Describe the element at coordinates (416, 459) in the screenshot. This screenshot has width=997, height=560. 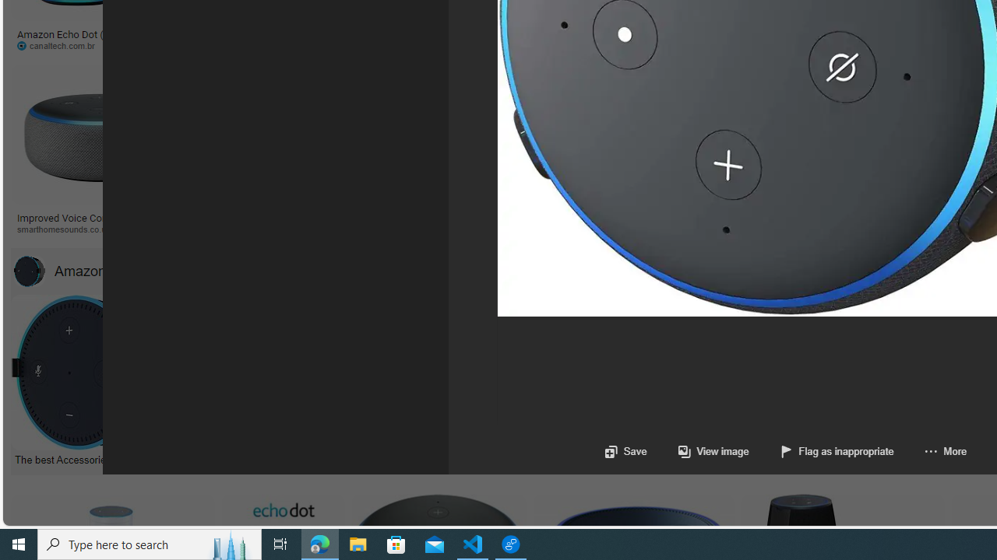
I see `Best Amazon Echo Accessories - Tech Advisor` at that location.